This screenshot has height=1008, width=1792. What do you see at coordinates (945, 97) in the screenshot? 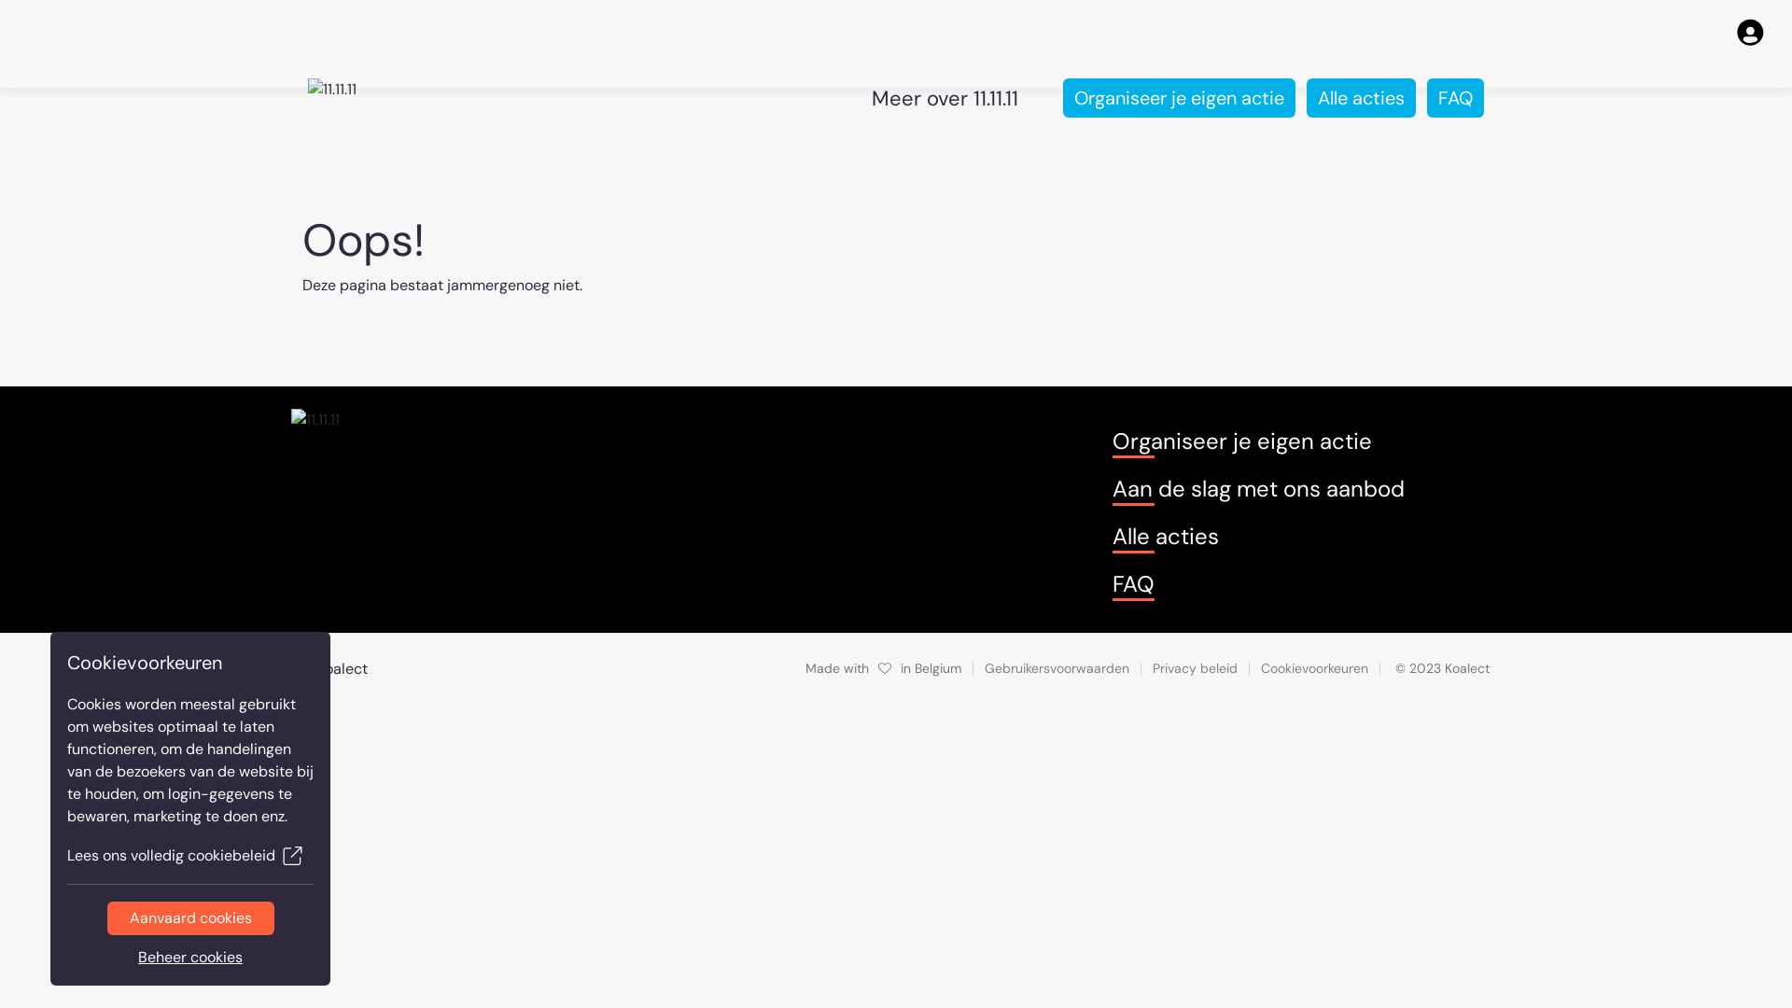
I see `Meer over 11.11.11` at bounding box center [945, 97].